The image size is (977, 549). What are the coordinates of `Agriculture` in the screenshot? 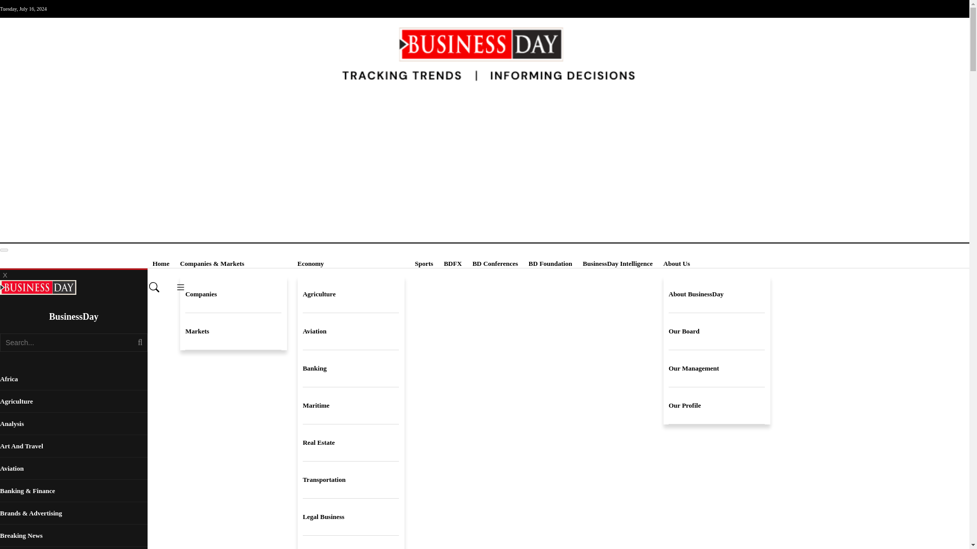 It's located at (351, 294).